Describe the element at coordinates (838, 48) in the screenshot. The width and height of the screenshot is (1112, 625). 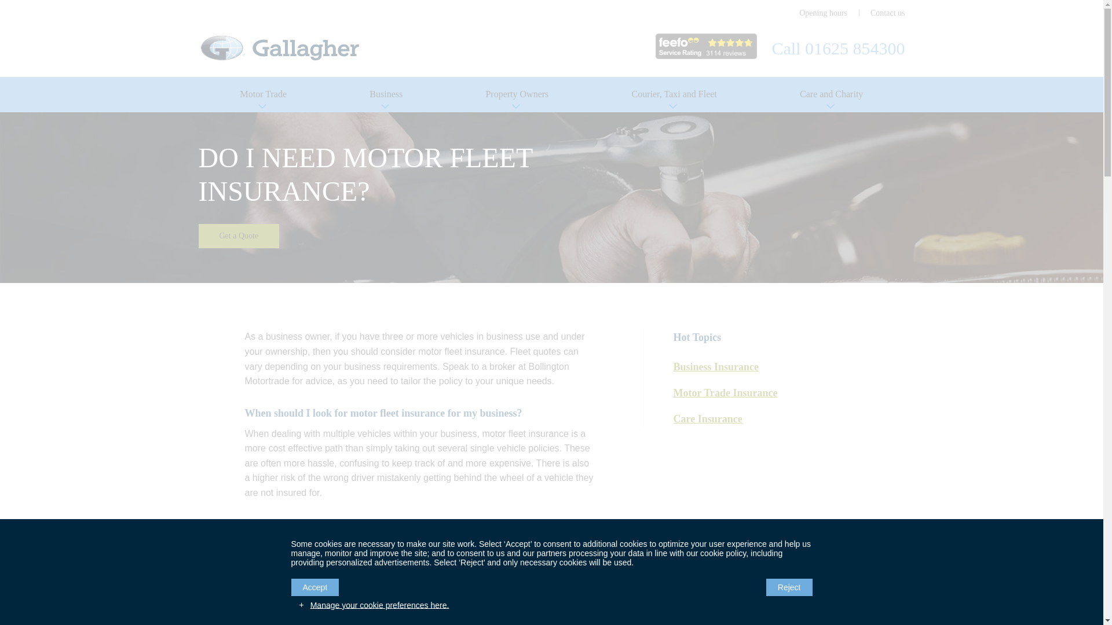
I see `Call 01625 854300` at that location.